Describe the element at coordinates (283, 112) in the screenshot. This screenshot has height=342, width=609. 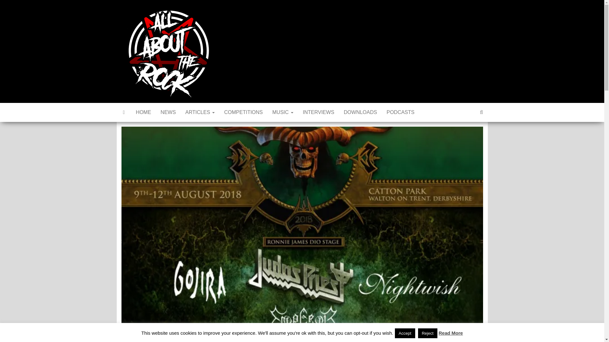
I see `MUSIC` at that location.